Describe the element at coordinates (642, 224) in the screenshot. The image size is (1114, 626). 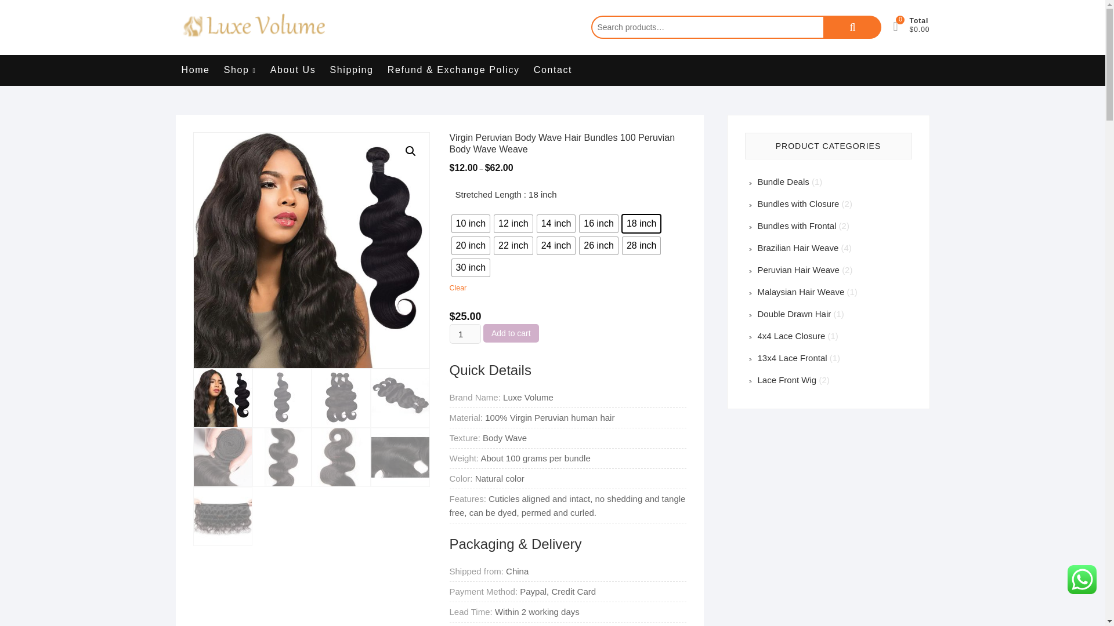
I see `18 inch` at that location.